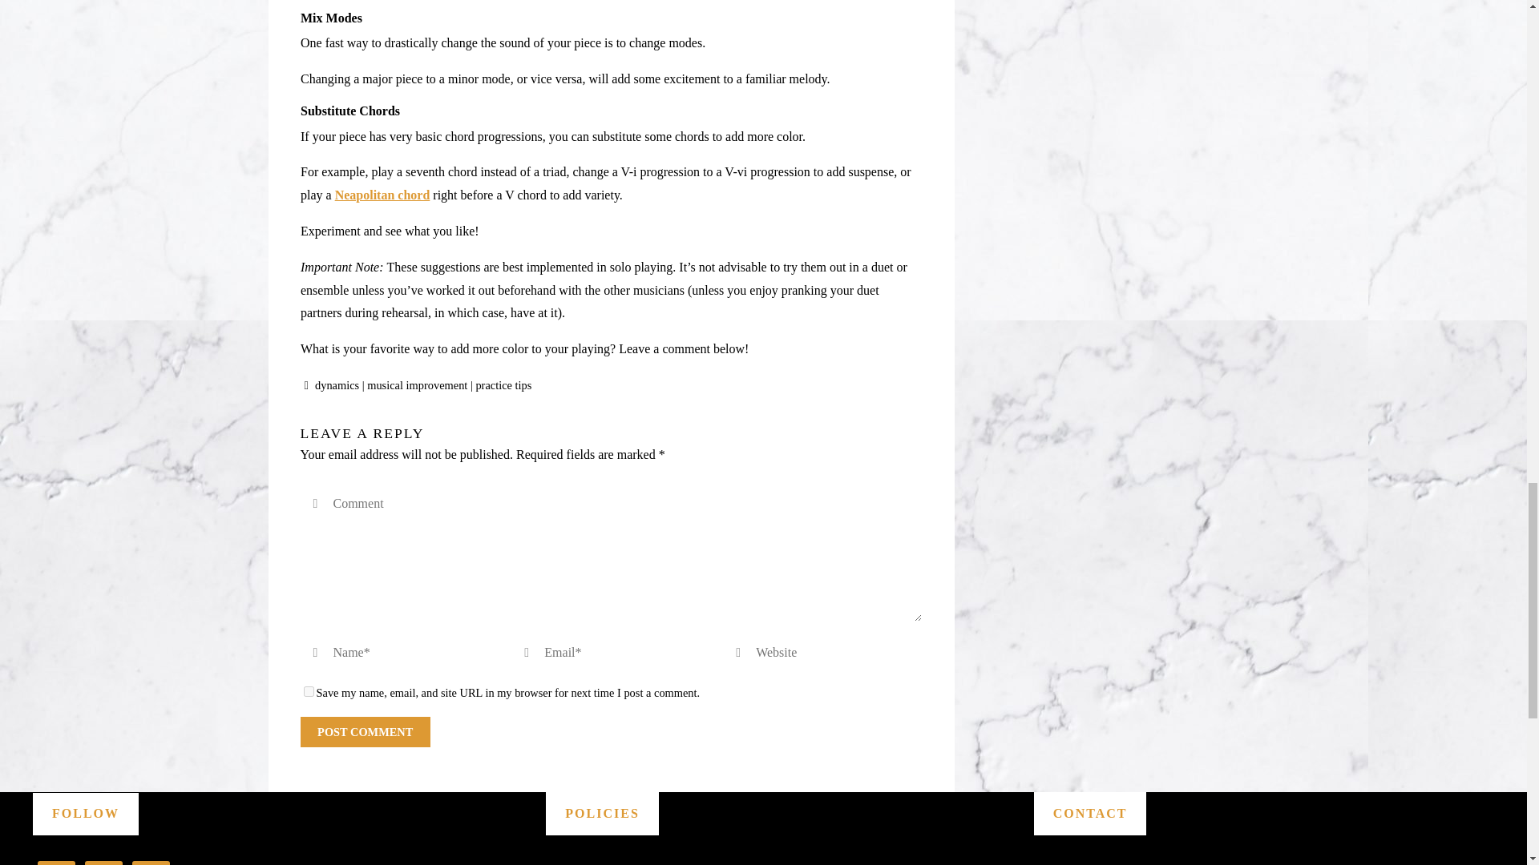 The width and height of the screenshot is (1539, 865). Describe the element at coordinates (364, 732) in the screenshot. I see `Post Comment` at that location.